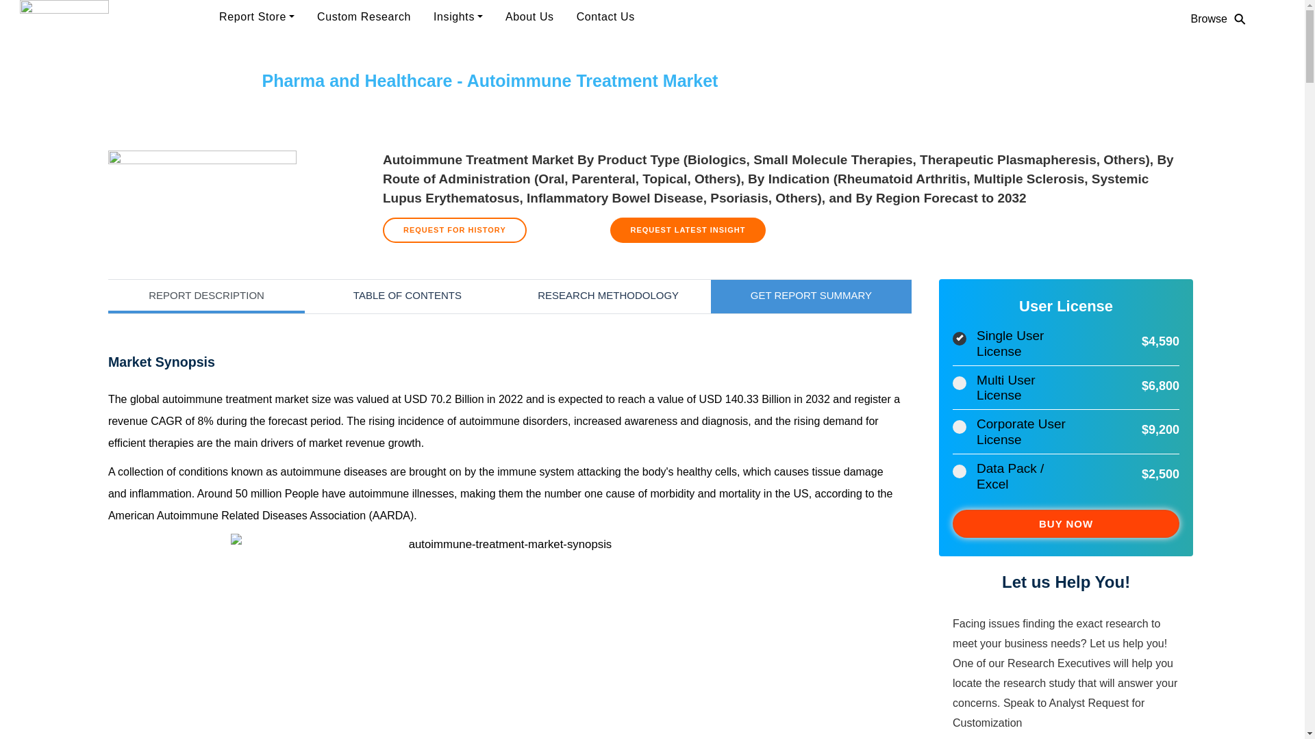 The image size is (1315, 739). I want to click on REQUEST FOR HISTORY, so click(455, 230).